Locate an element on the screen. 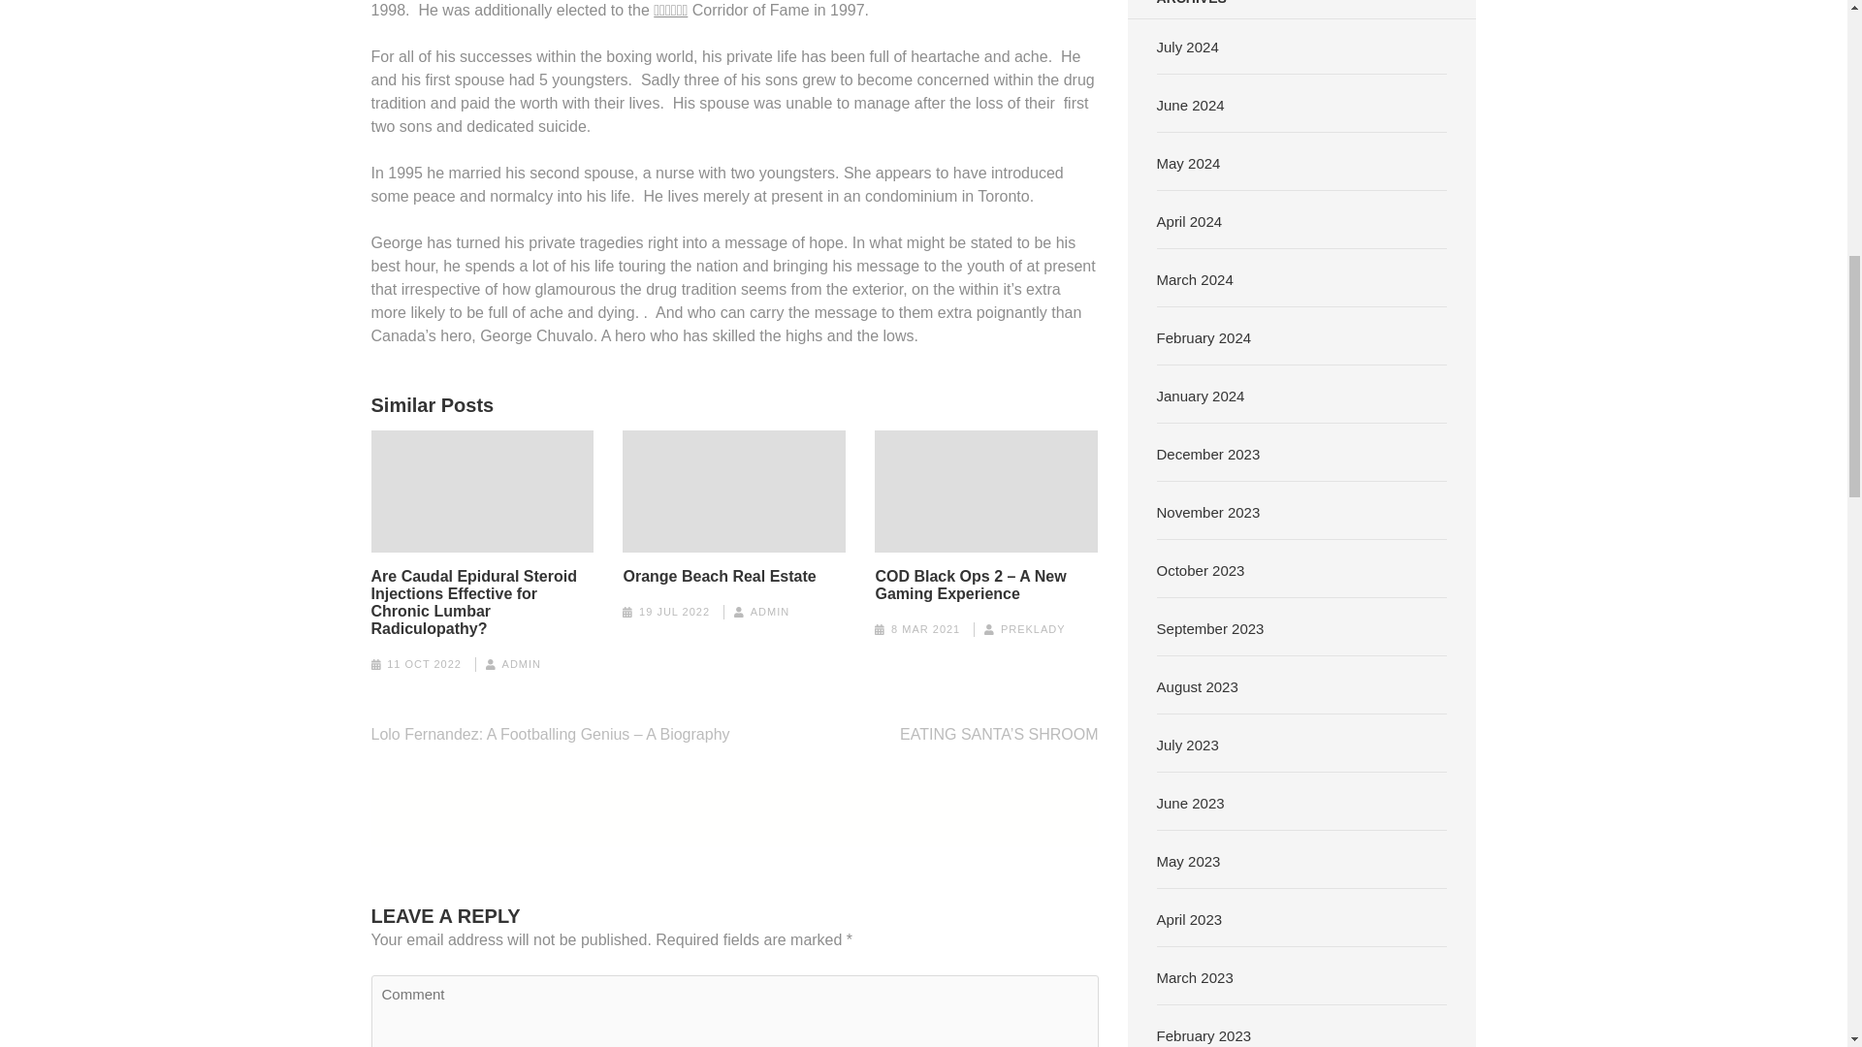 The width and height of the screenshot is (1862, 1047). July 2024 is located at coordinates (1187, 47).